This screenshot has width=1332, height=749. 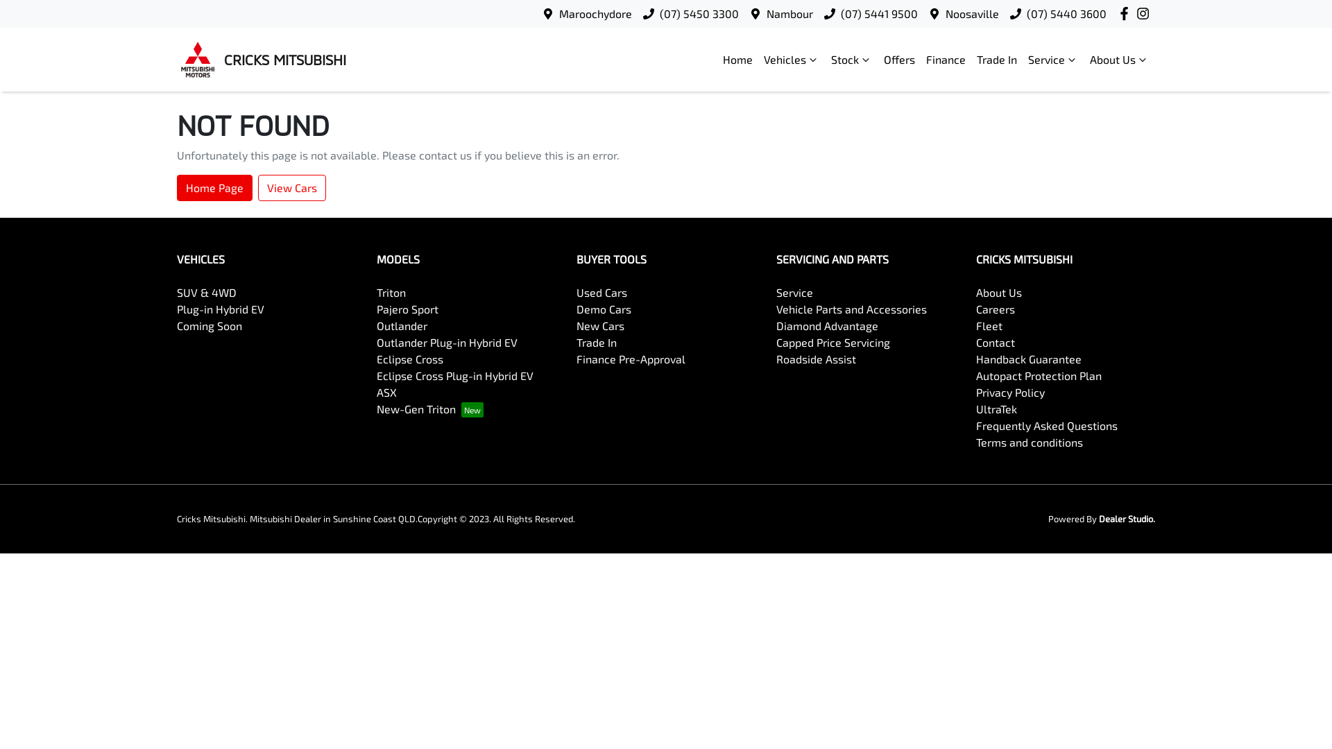 I want to click on Finance, so click(x=946, y=60).